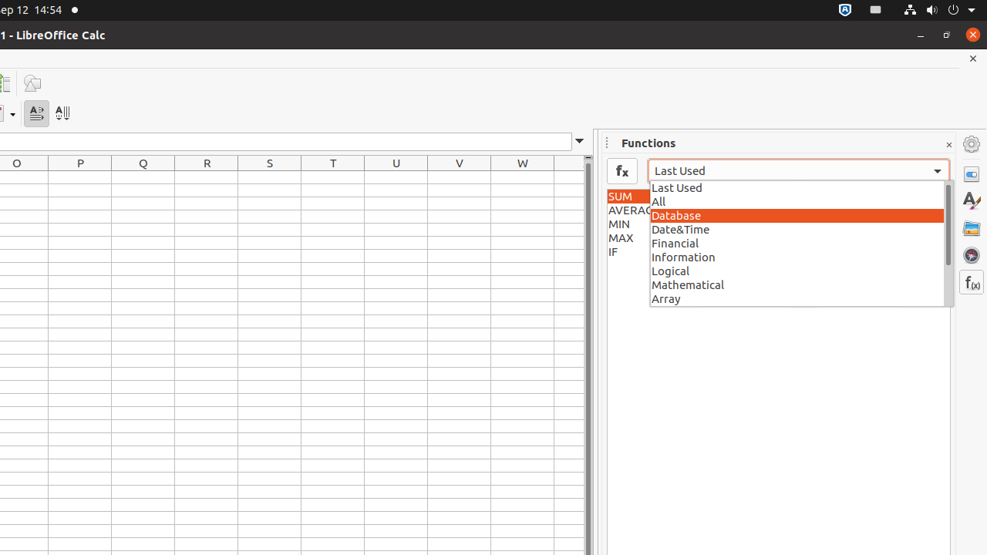 This screenshot has height=555, width=987. I want to click on Insert Function into calculation sheet, so click(622, 171).